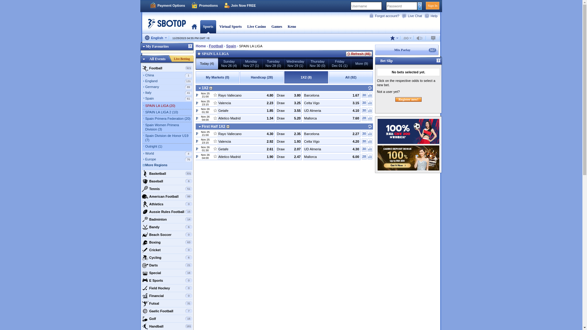 The width and height of the screenshot is (587, 330). I want to click on View statistics, so click(370, 156).